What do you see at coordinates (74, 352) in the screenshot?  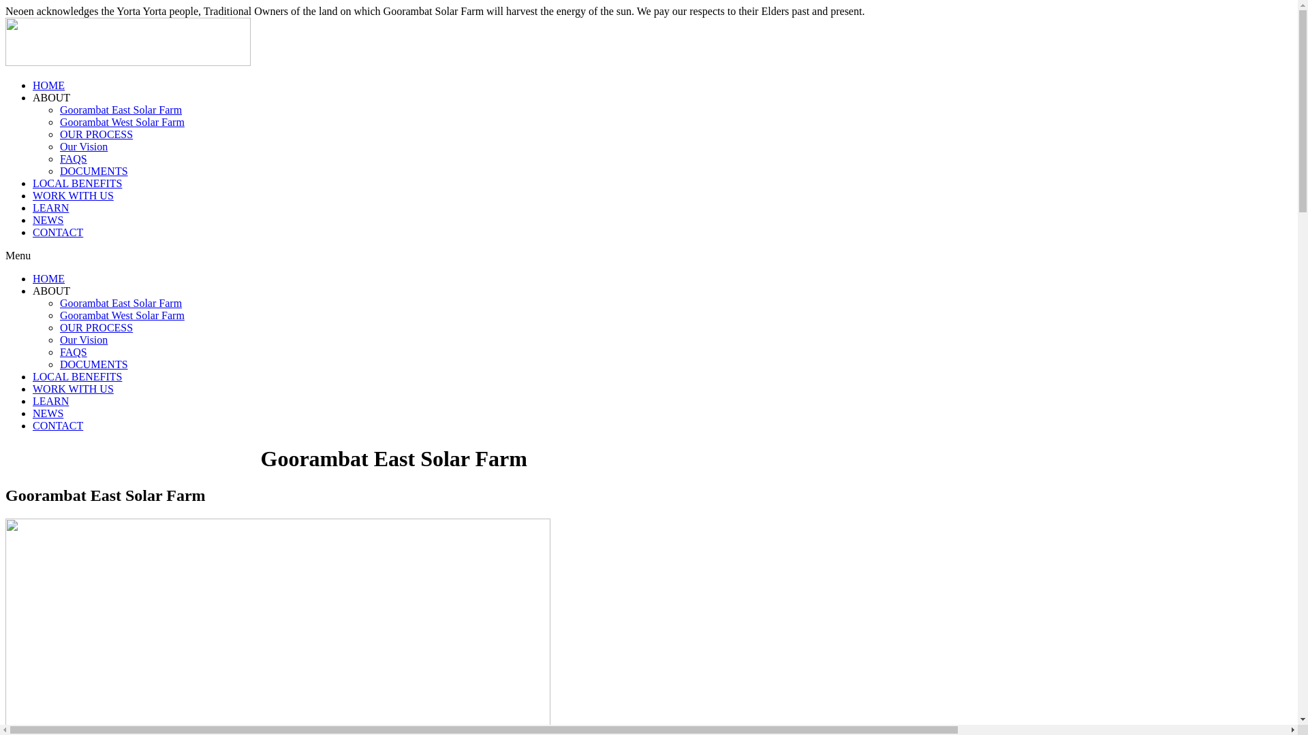 I see `FAQS` at bounding box center [74, 352].